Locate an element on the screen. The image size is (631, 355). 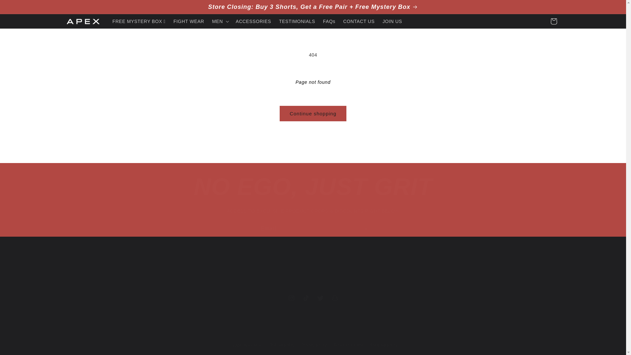
FIGHT WEAR is located at coordinates (189, 21).